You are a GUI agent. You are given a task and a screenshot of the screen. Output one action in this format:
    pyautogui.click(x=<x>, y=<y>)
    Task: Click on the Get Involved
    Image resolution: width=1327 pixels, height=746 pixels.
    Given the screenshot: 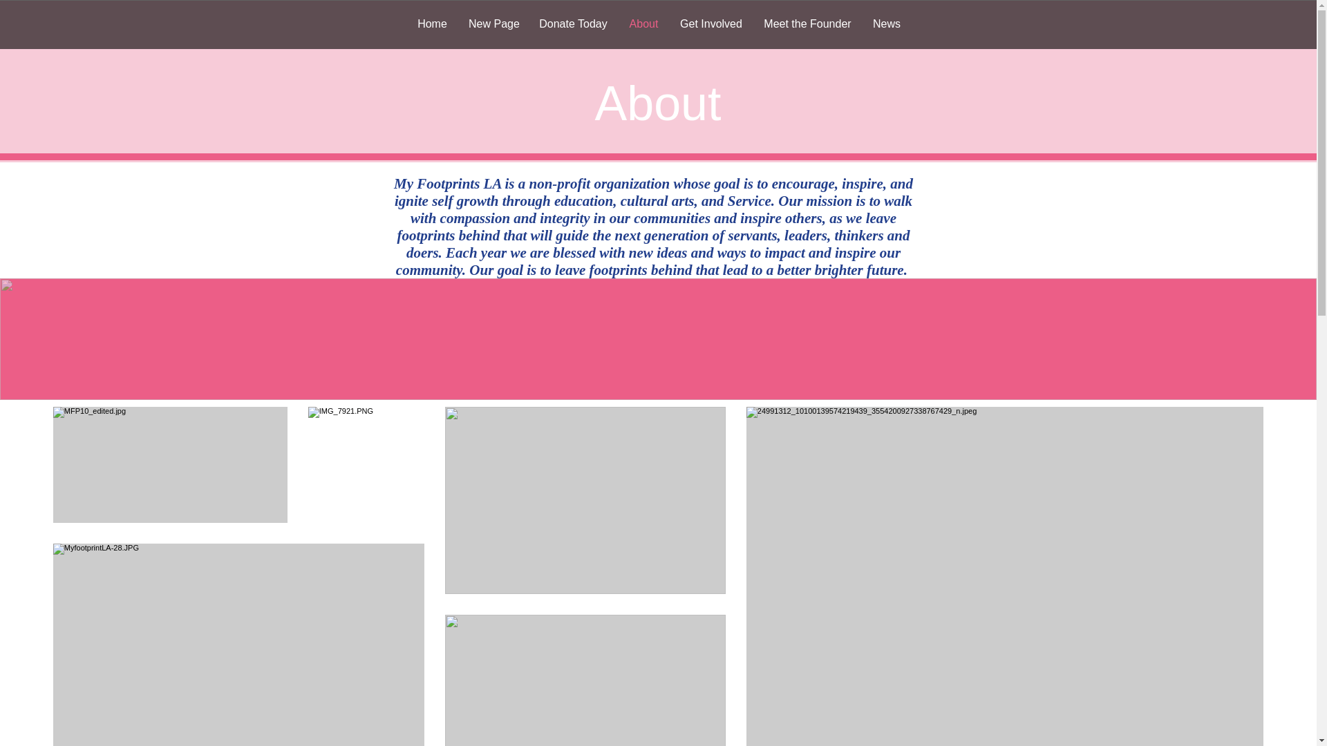 What is the action you would take?
    pyautogui.click(x=710, y=23)
    